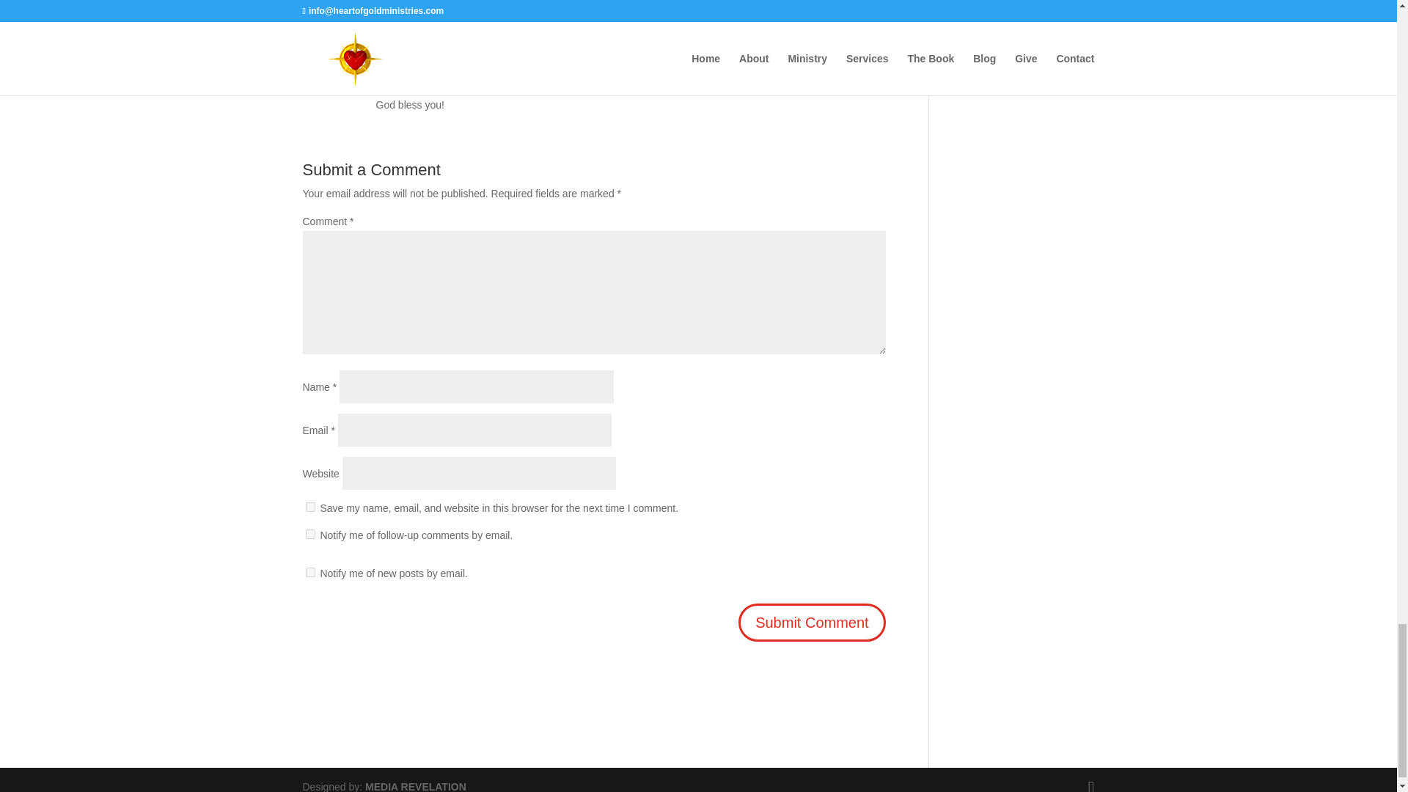 This screenshot has width=1408, height=792. What do you see at coordinates (811, 622) in the screenshot?
I see `Submit Comment` at bounding box center [811, 622].